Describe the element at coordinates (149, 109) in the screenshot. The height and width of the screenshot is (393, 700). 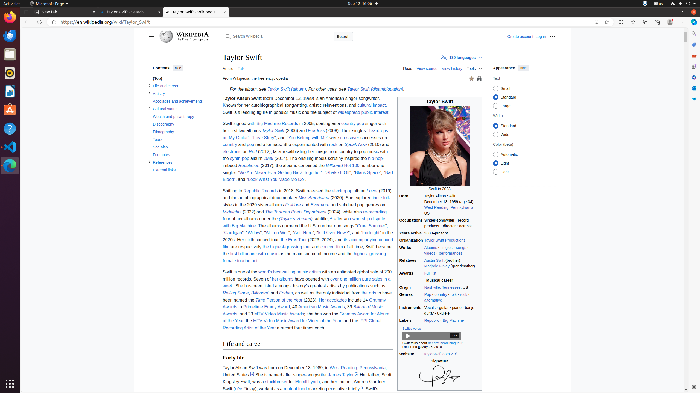
I see `Toggle Cultural status subsection` at that location.